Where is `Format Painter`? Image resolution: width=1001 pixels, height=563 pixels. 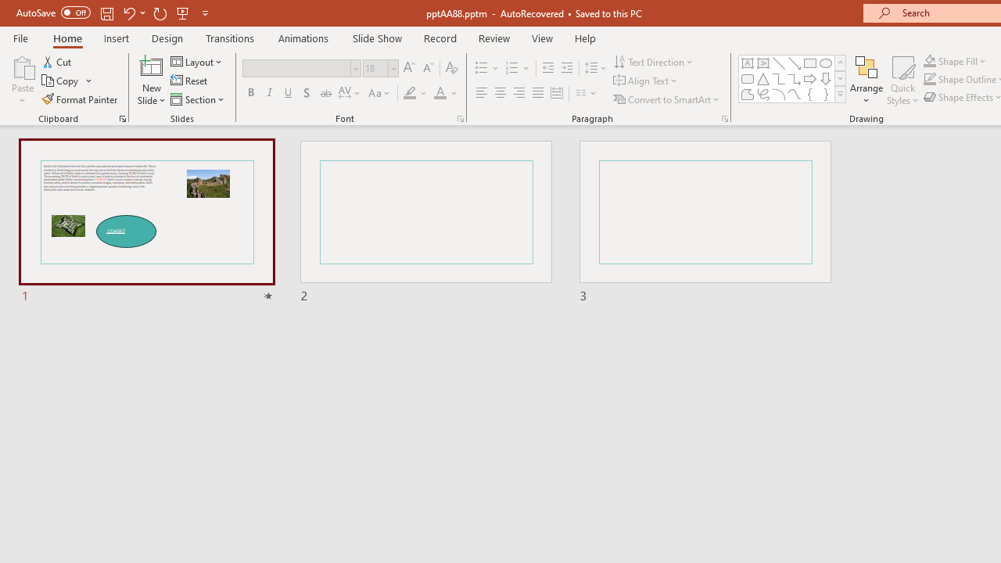 Format Painter is located at coordinates (81, 99).